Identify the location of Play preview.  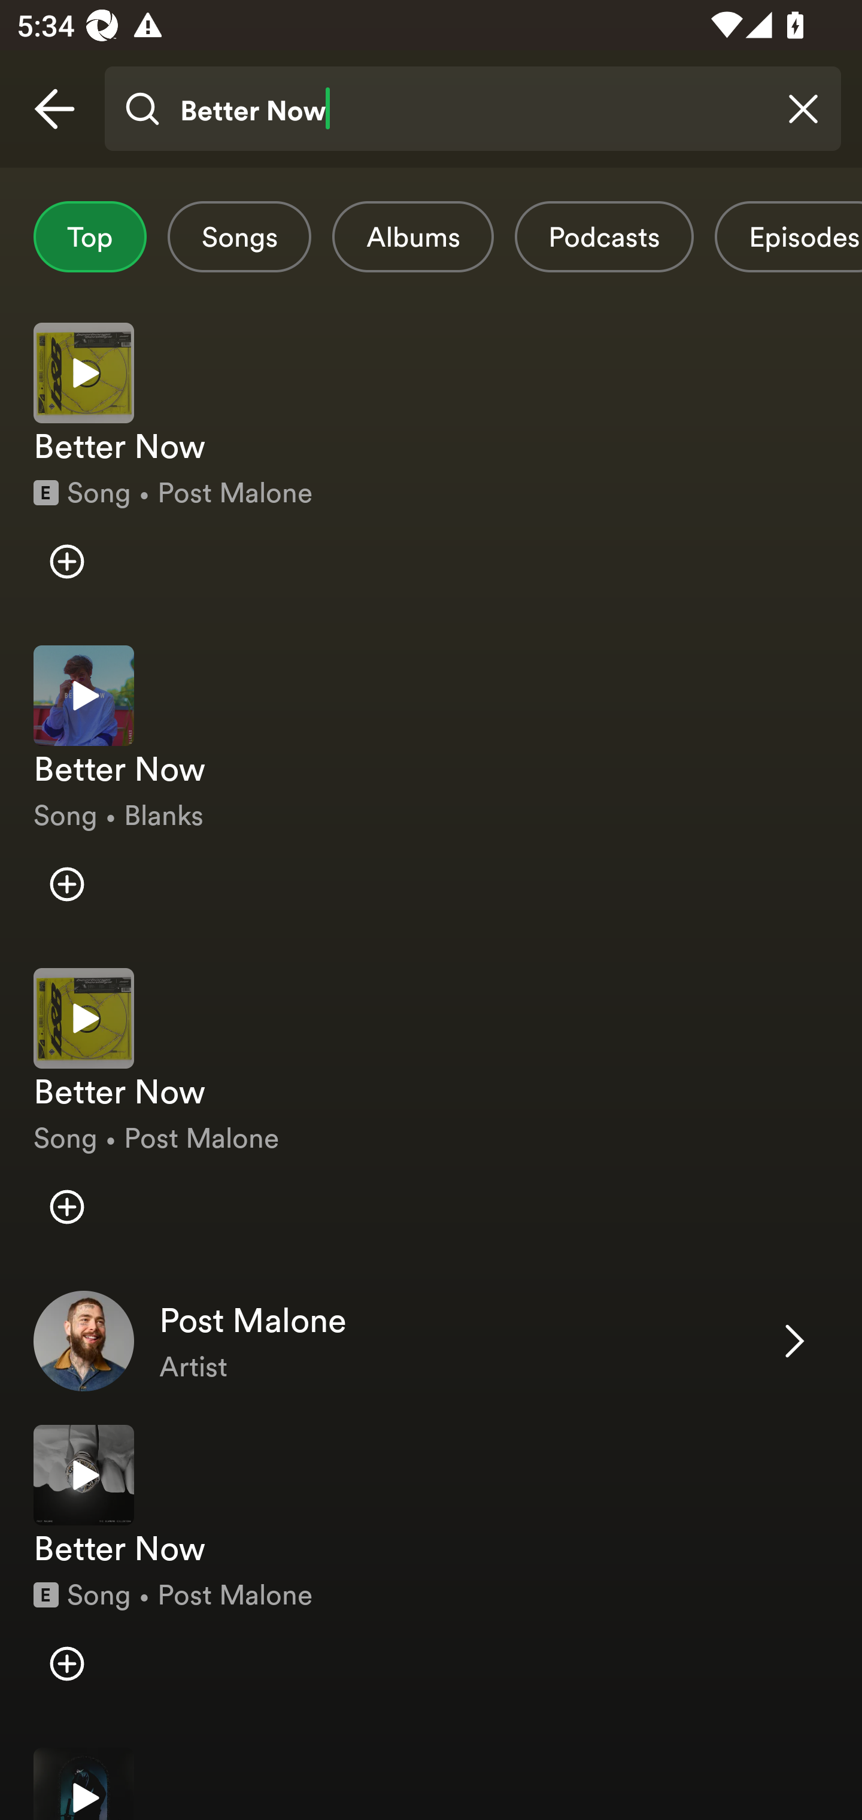
(84, 696).